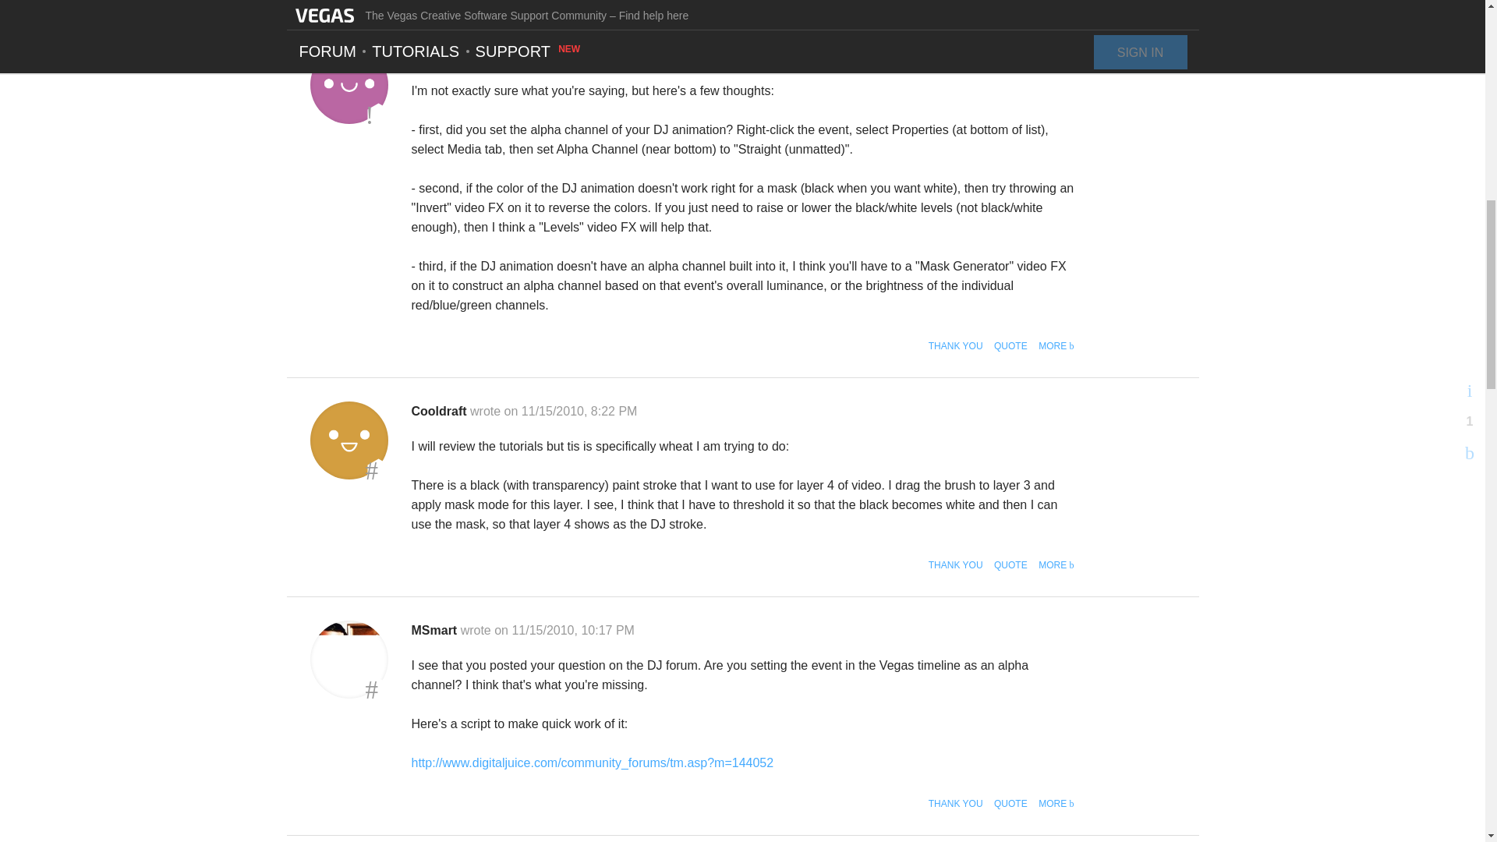  What do you see at coordinates (349, 660) in the screenshot?
I see `MSmart` at bounding box center [349, 660].